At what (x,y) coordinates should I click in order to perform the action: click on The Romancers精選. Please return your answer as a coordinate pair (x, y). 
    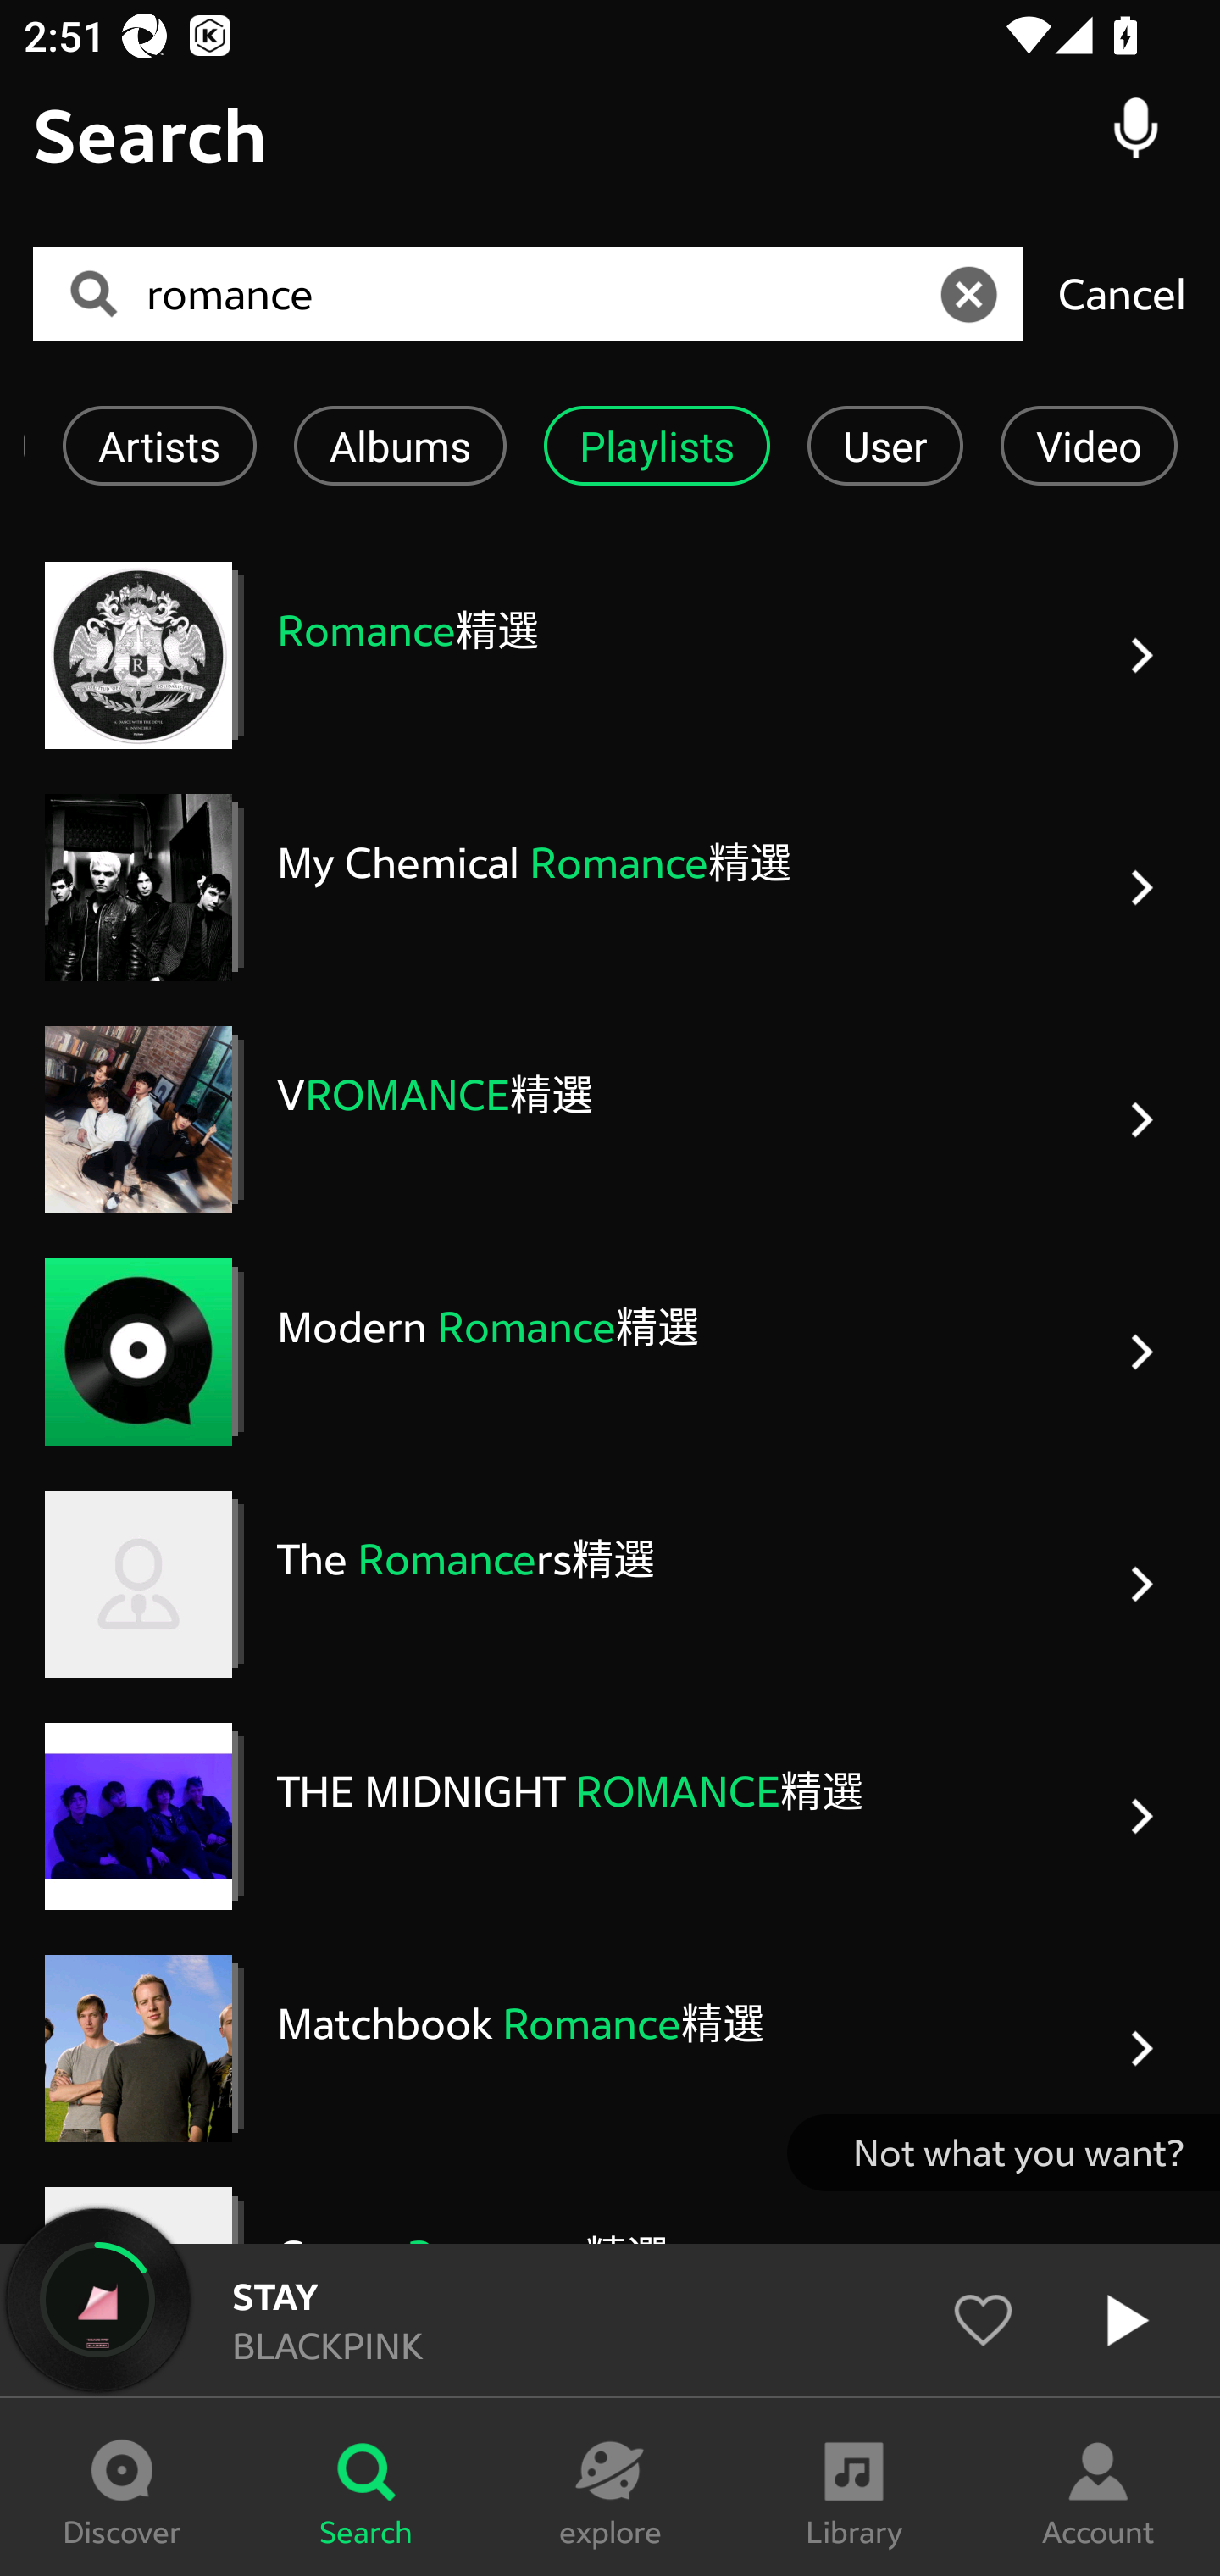
    Looking at the image, I should click on (610, 1585).